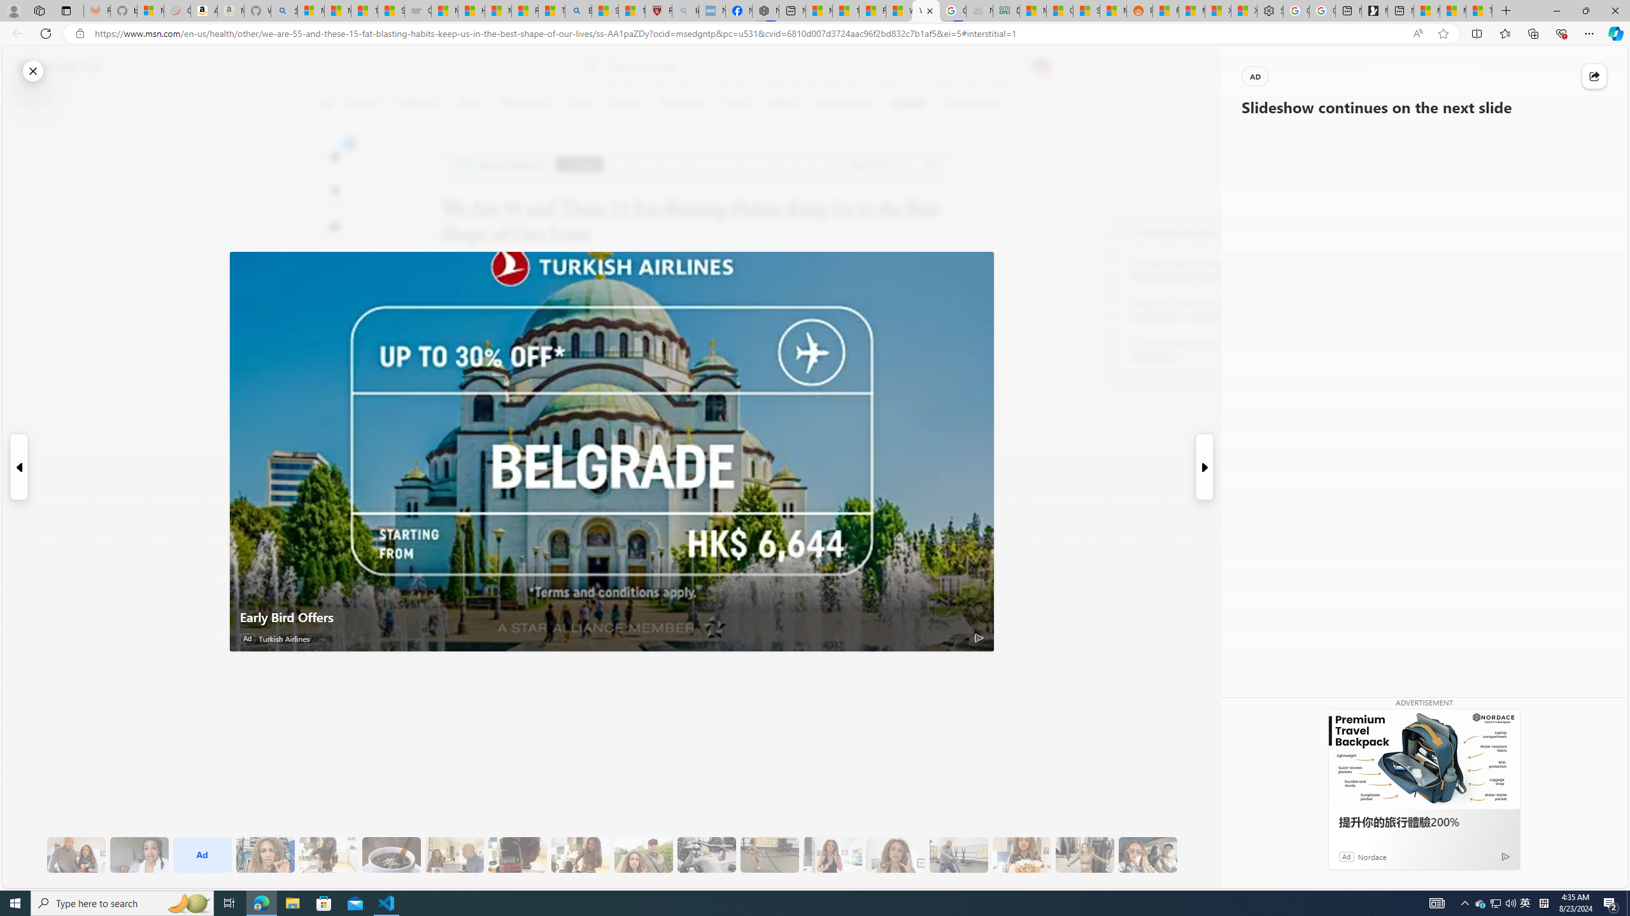  Describe the element at coordinates (769, 855) in the screenshot. I see `10 Then, They Do HIIT Cardio` at that location.